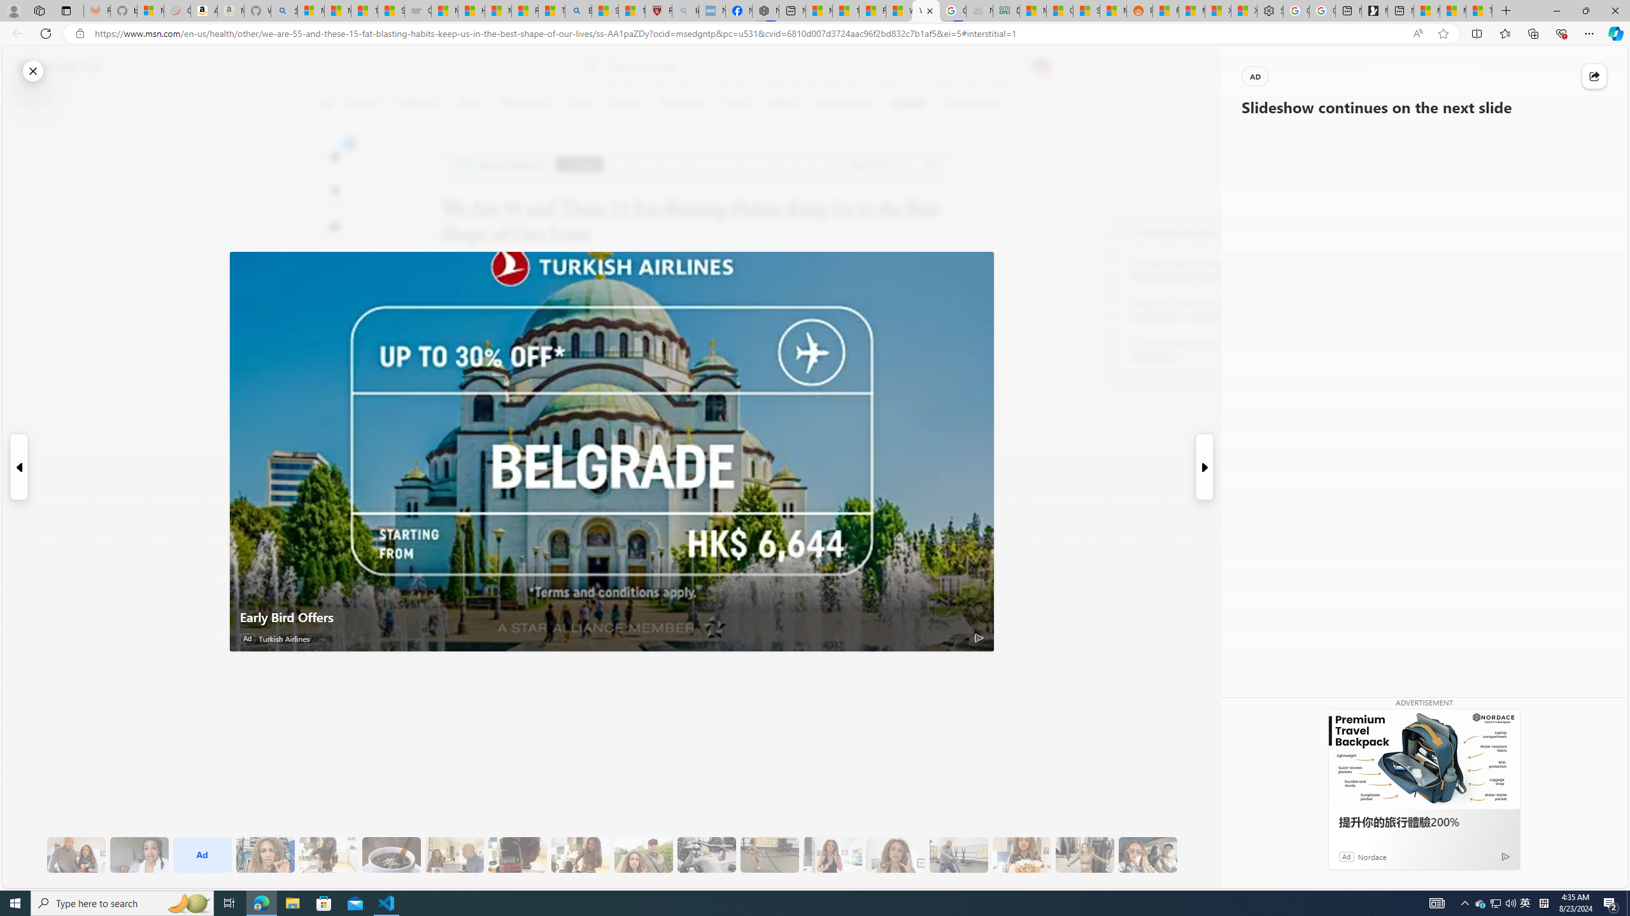  Describe the element at coordinates (769, 855) in the screenshot. I see `10 Then, They Do HIIT Cardio` at that location.